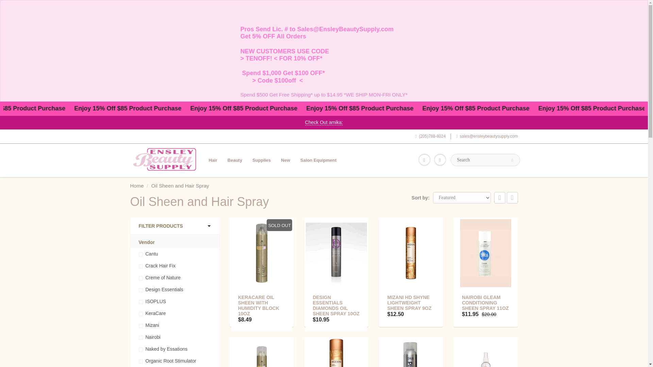  I want to click on List View, so click(512, 198).